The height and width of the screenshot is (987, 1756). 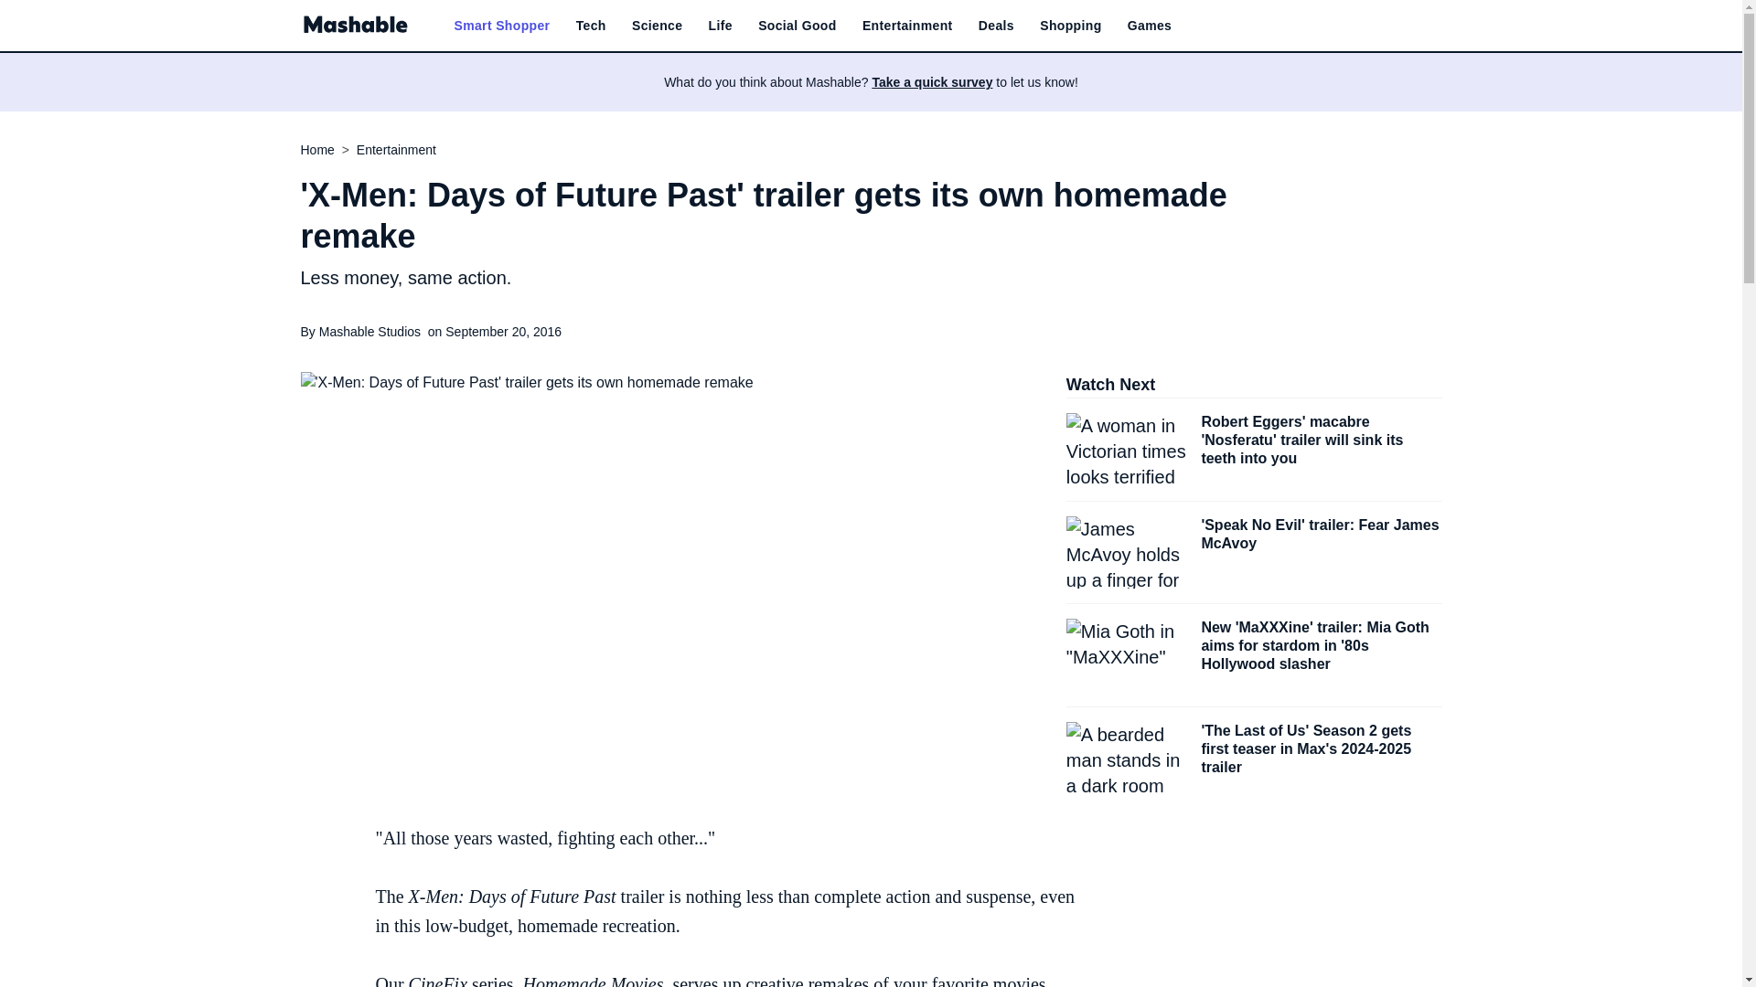 What do you see at coordinates (721, 26) in the screenshot?
I see `Life` at bounding box center [721, 26].